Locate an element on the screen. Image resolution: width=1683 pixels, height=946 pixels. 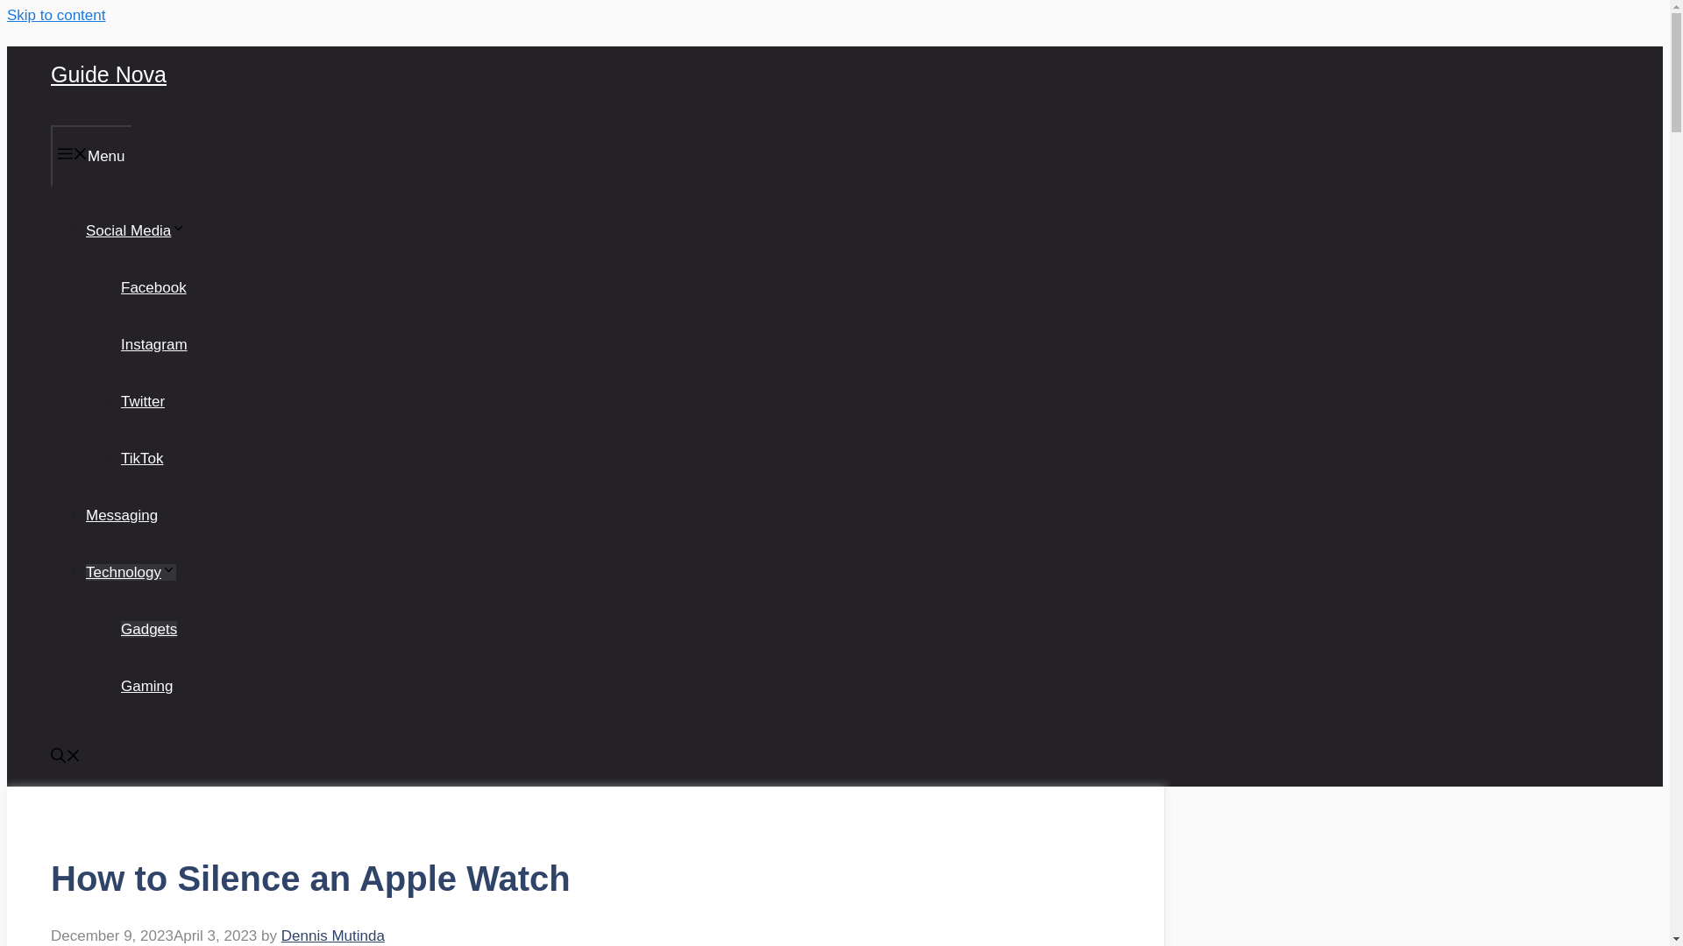
TikTok is located at coordinates (142, 459).